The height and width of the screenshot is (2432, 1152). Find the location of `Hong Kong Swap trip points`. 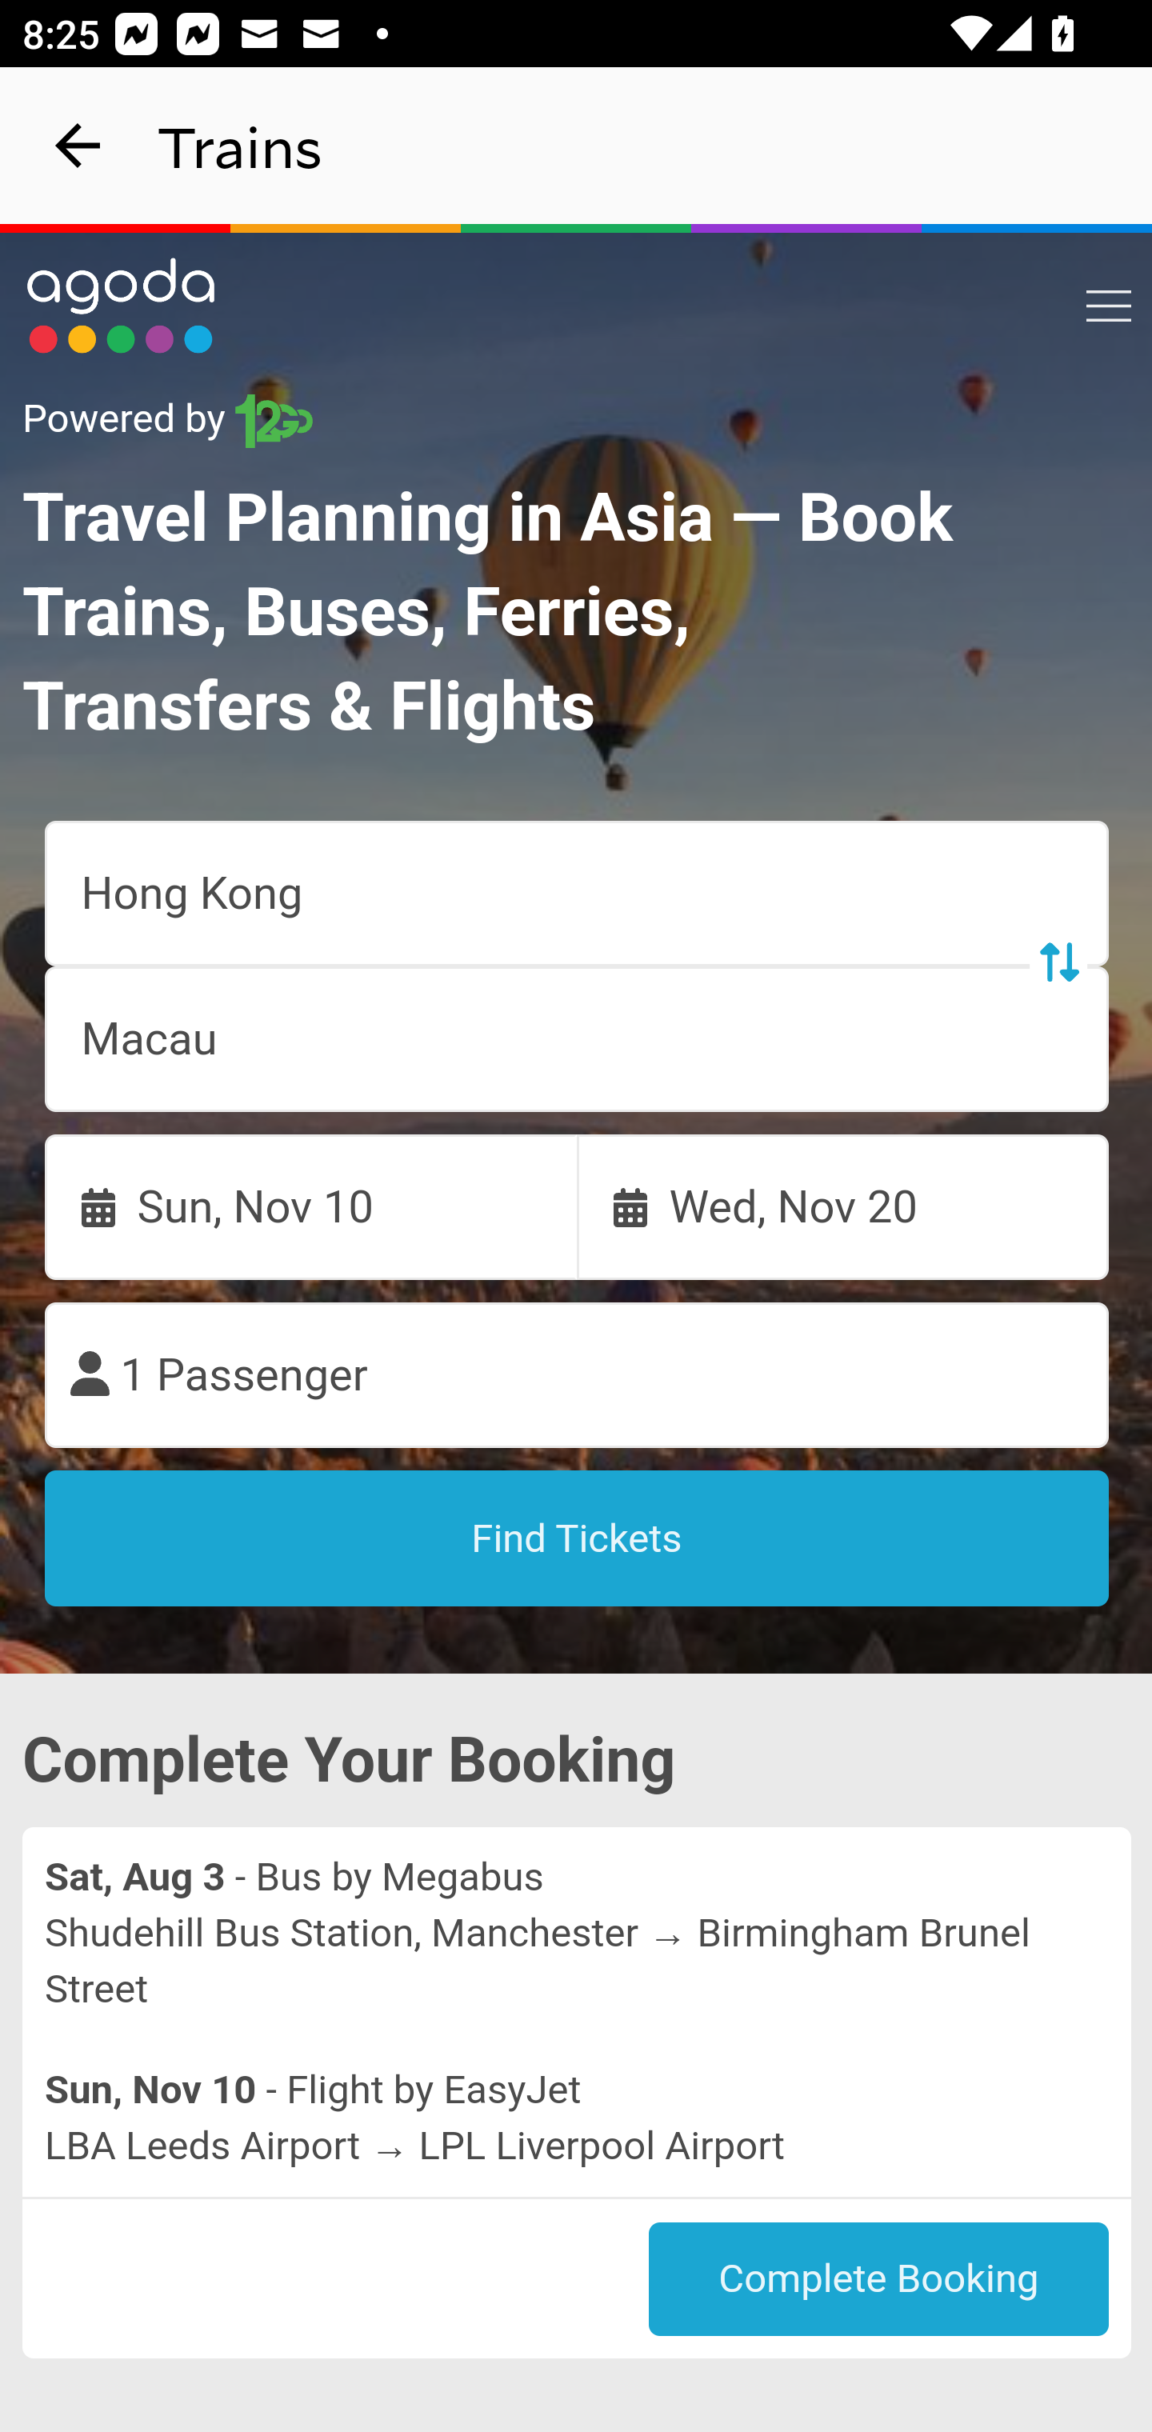

Hong Kong Swap trip points is located at coordinates (578, 894).